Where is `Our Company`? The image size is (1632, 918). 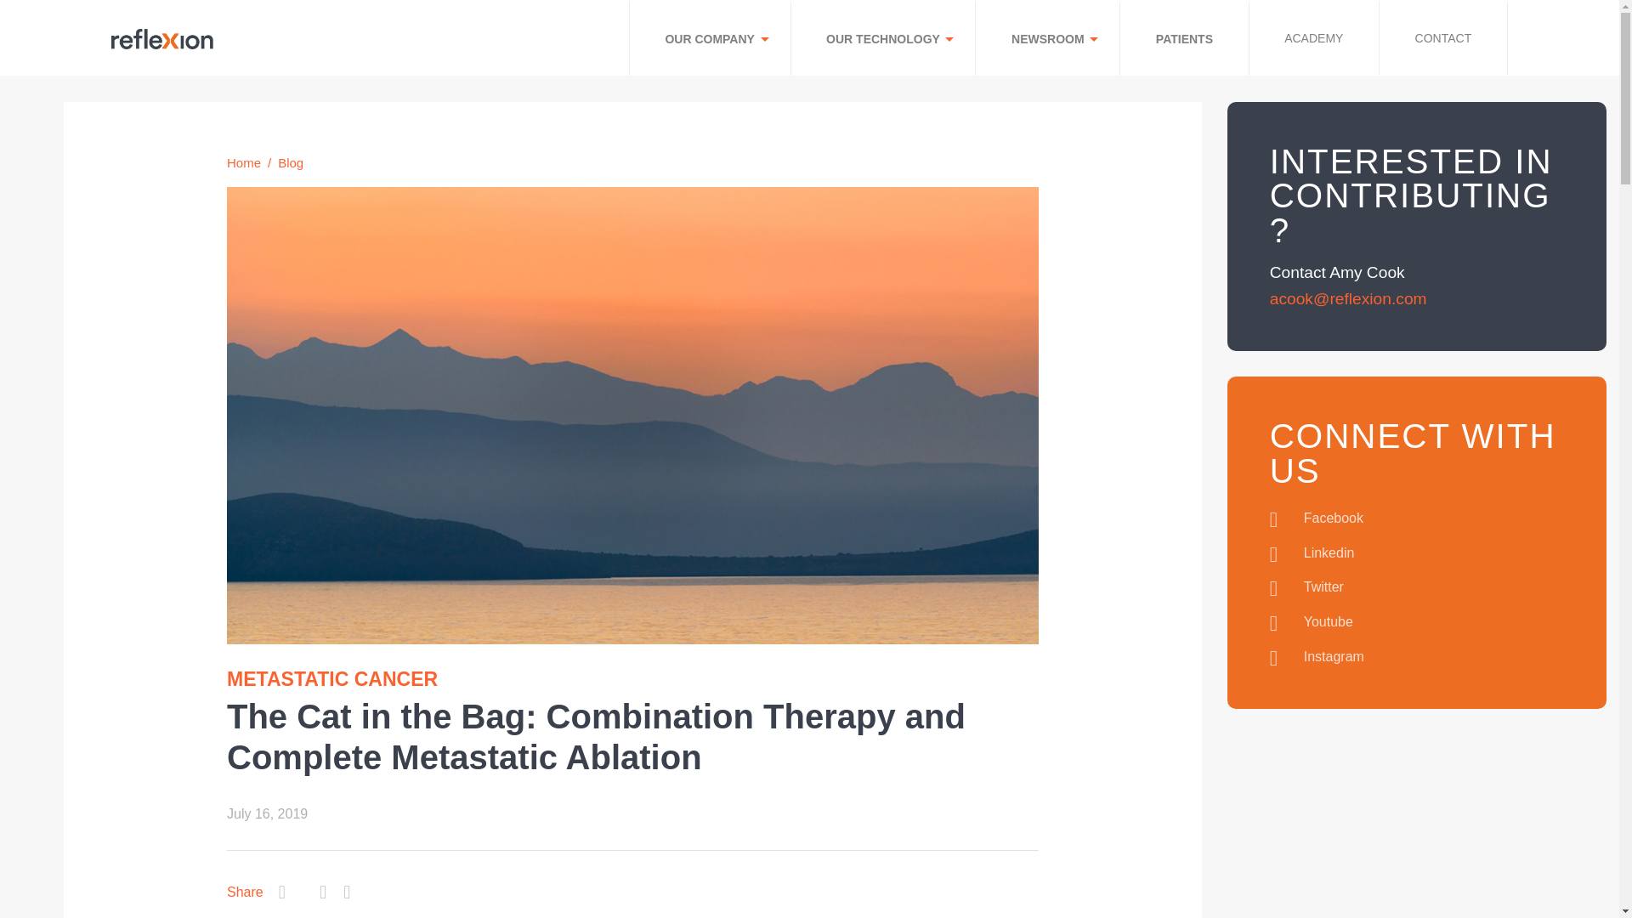 Our Company is located at coordinates (710, 39).